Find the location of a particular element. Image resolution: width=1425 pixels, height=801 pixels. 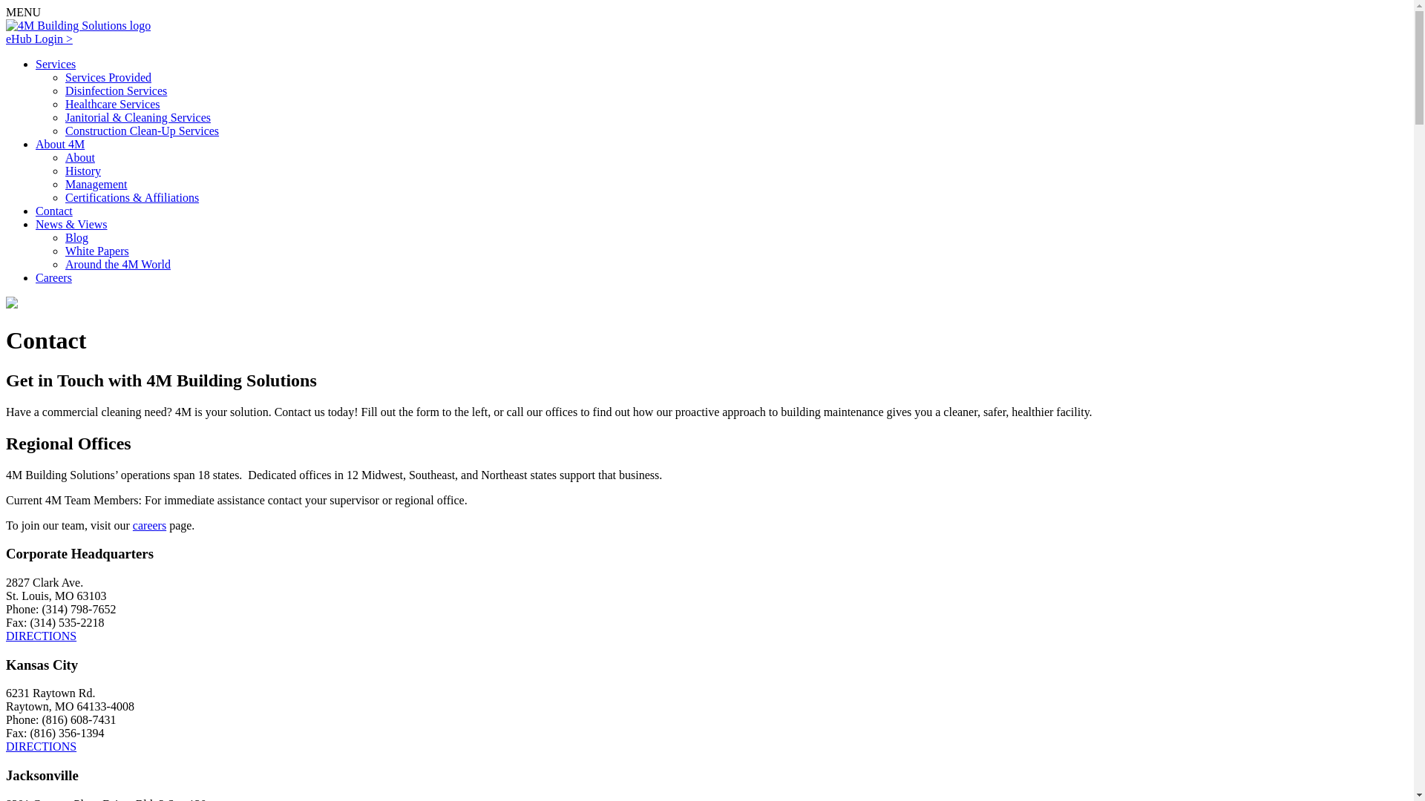

Janitorial & Cleaning Services is located at coordinates (138, 117).